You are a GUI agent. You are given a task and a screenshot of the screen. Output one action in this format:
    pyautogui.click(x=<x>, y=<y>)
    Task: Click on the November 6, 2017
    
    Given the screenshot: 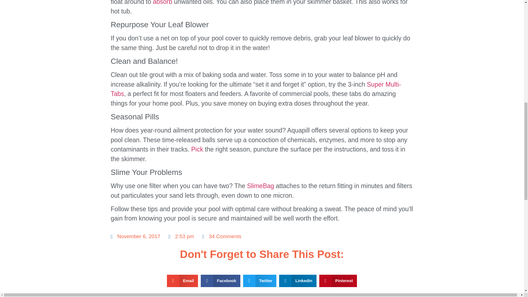 What is the action you would take?
    pyautogui.click(x=135, y=237)
    